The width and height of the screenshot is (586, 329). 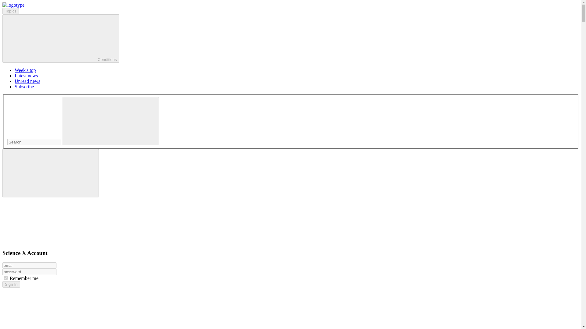 I want to click on Conditions, so click(x=61, y=38).